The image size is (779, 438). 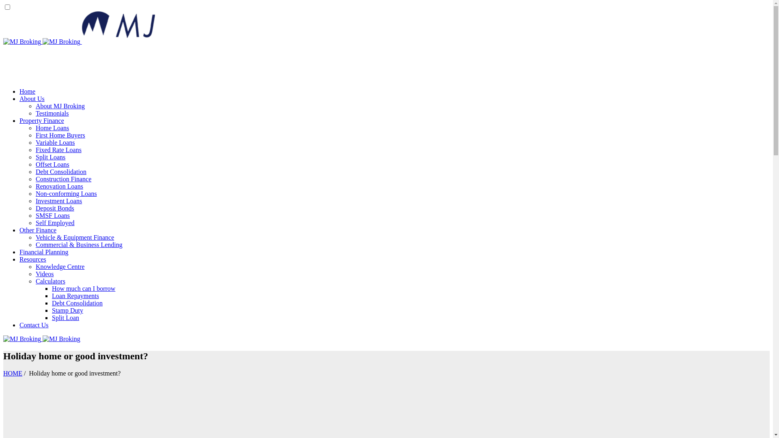 What do you see at coordinates (38, 230) in the screenshot?
I see `Other Finance` at bounding box center [38, 230].